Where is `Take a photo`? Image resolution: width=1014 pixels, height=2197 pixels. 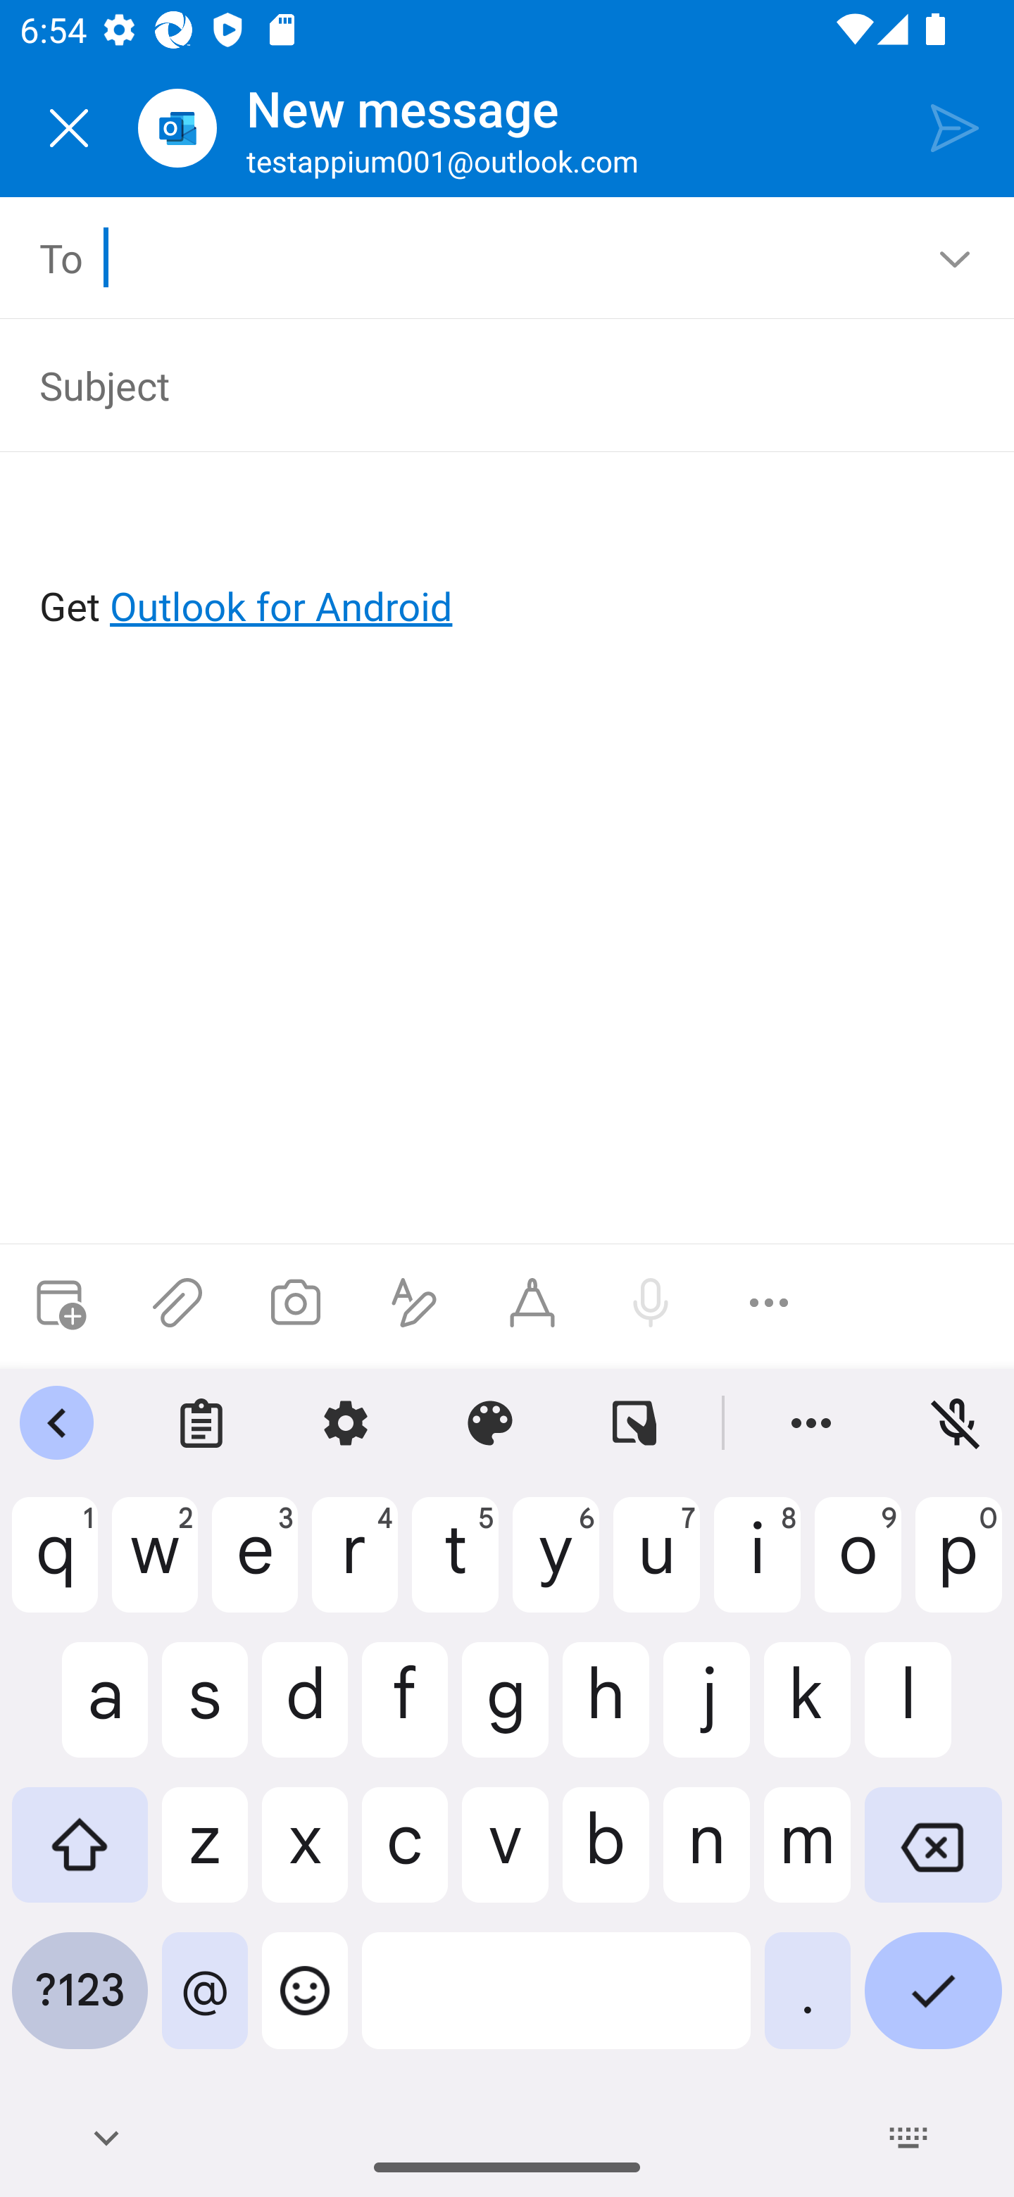
Take a photo is located at coordinates (295, 1303).